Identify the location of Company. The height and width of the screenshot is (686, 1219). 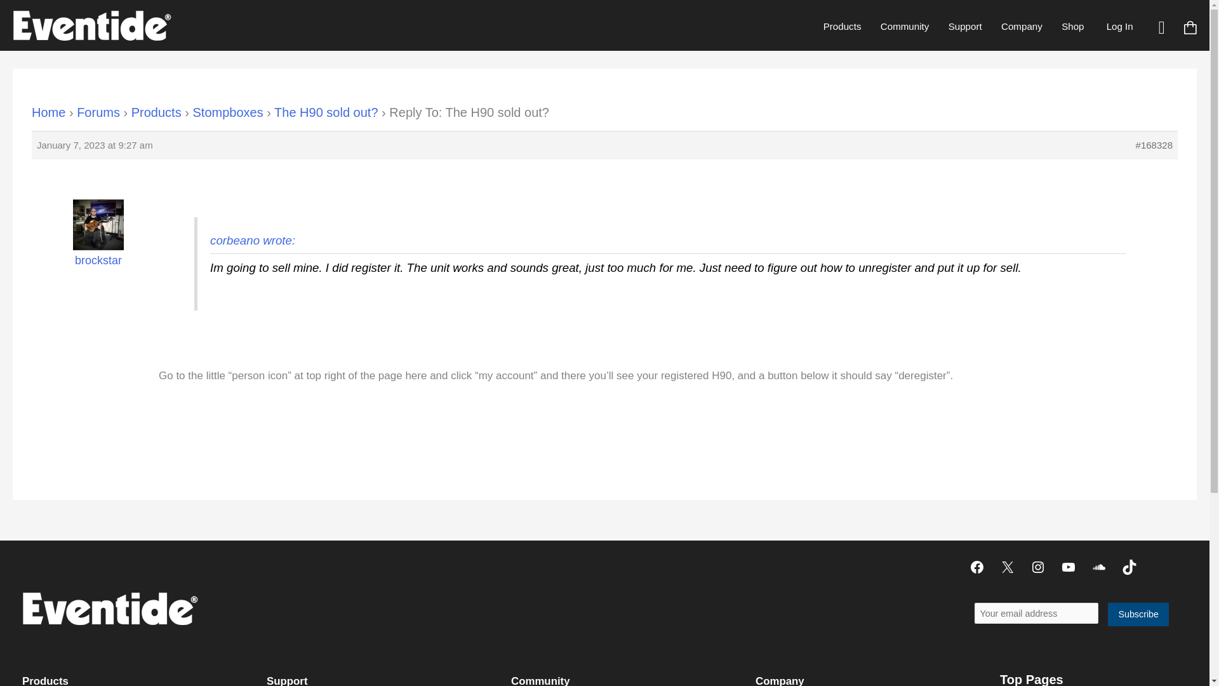
(1022, 26).